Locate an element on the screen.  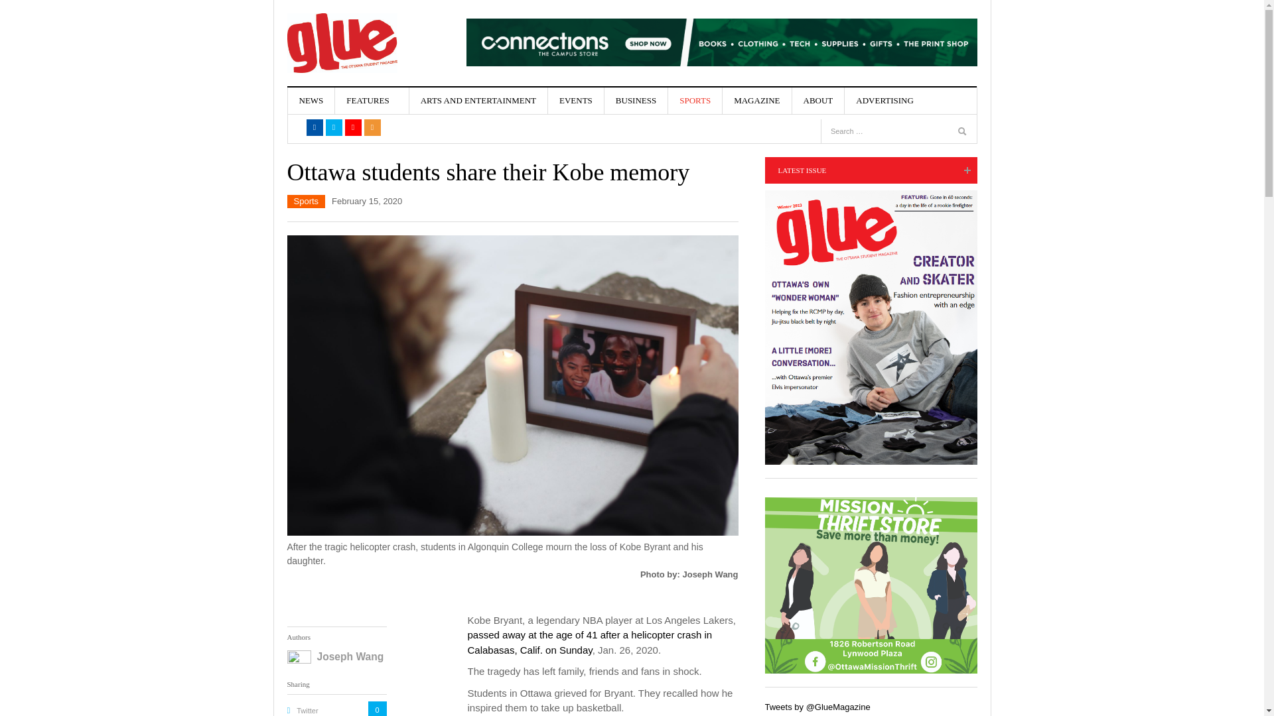
LOUNGE is located at coordinates (384, 209).